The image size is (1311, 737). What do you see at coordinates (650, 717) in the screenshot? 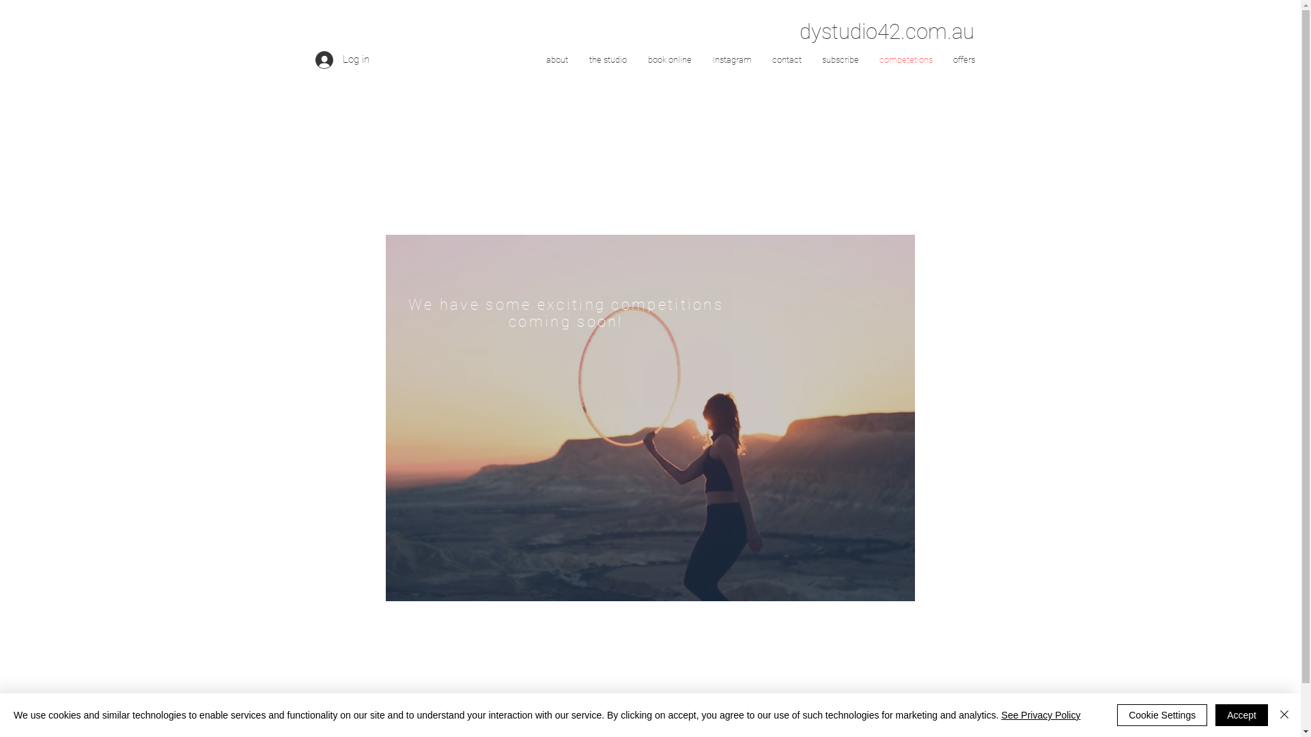
I see `Privacy Policy` at bounding box center [650, 717].